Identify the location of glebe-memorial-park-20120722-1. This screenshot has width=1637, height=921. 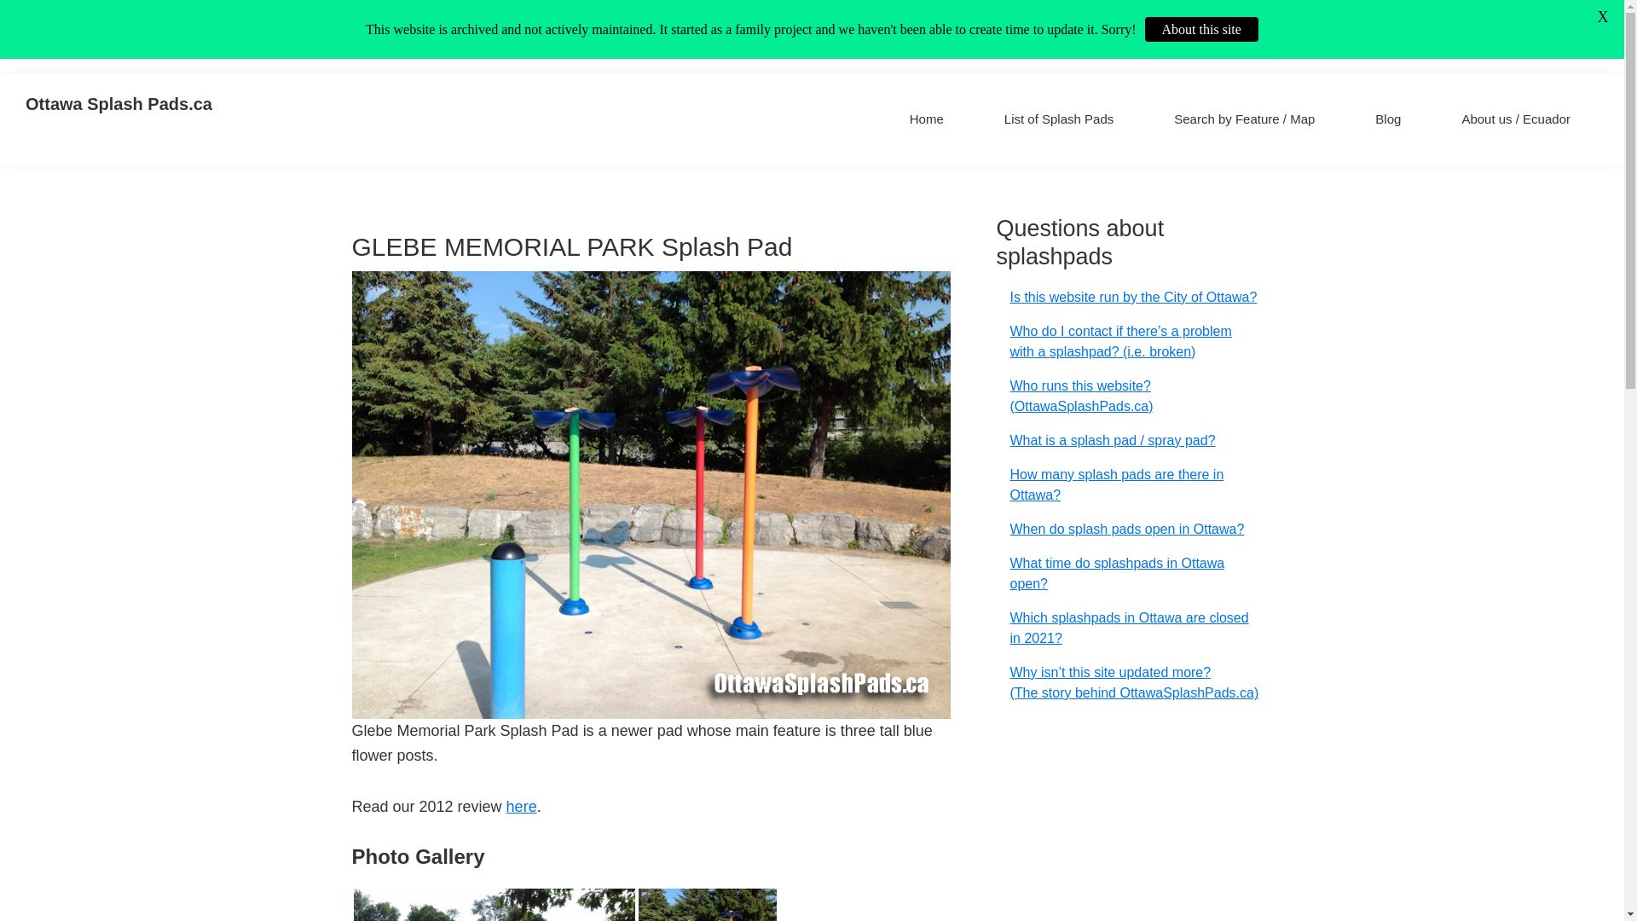
(494, 905).